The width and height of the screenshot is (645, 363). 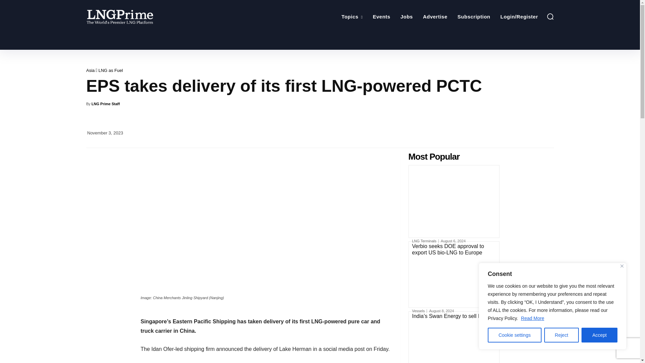 I want to click on Accept, so click(x=599, y=335).